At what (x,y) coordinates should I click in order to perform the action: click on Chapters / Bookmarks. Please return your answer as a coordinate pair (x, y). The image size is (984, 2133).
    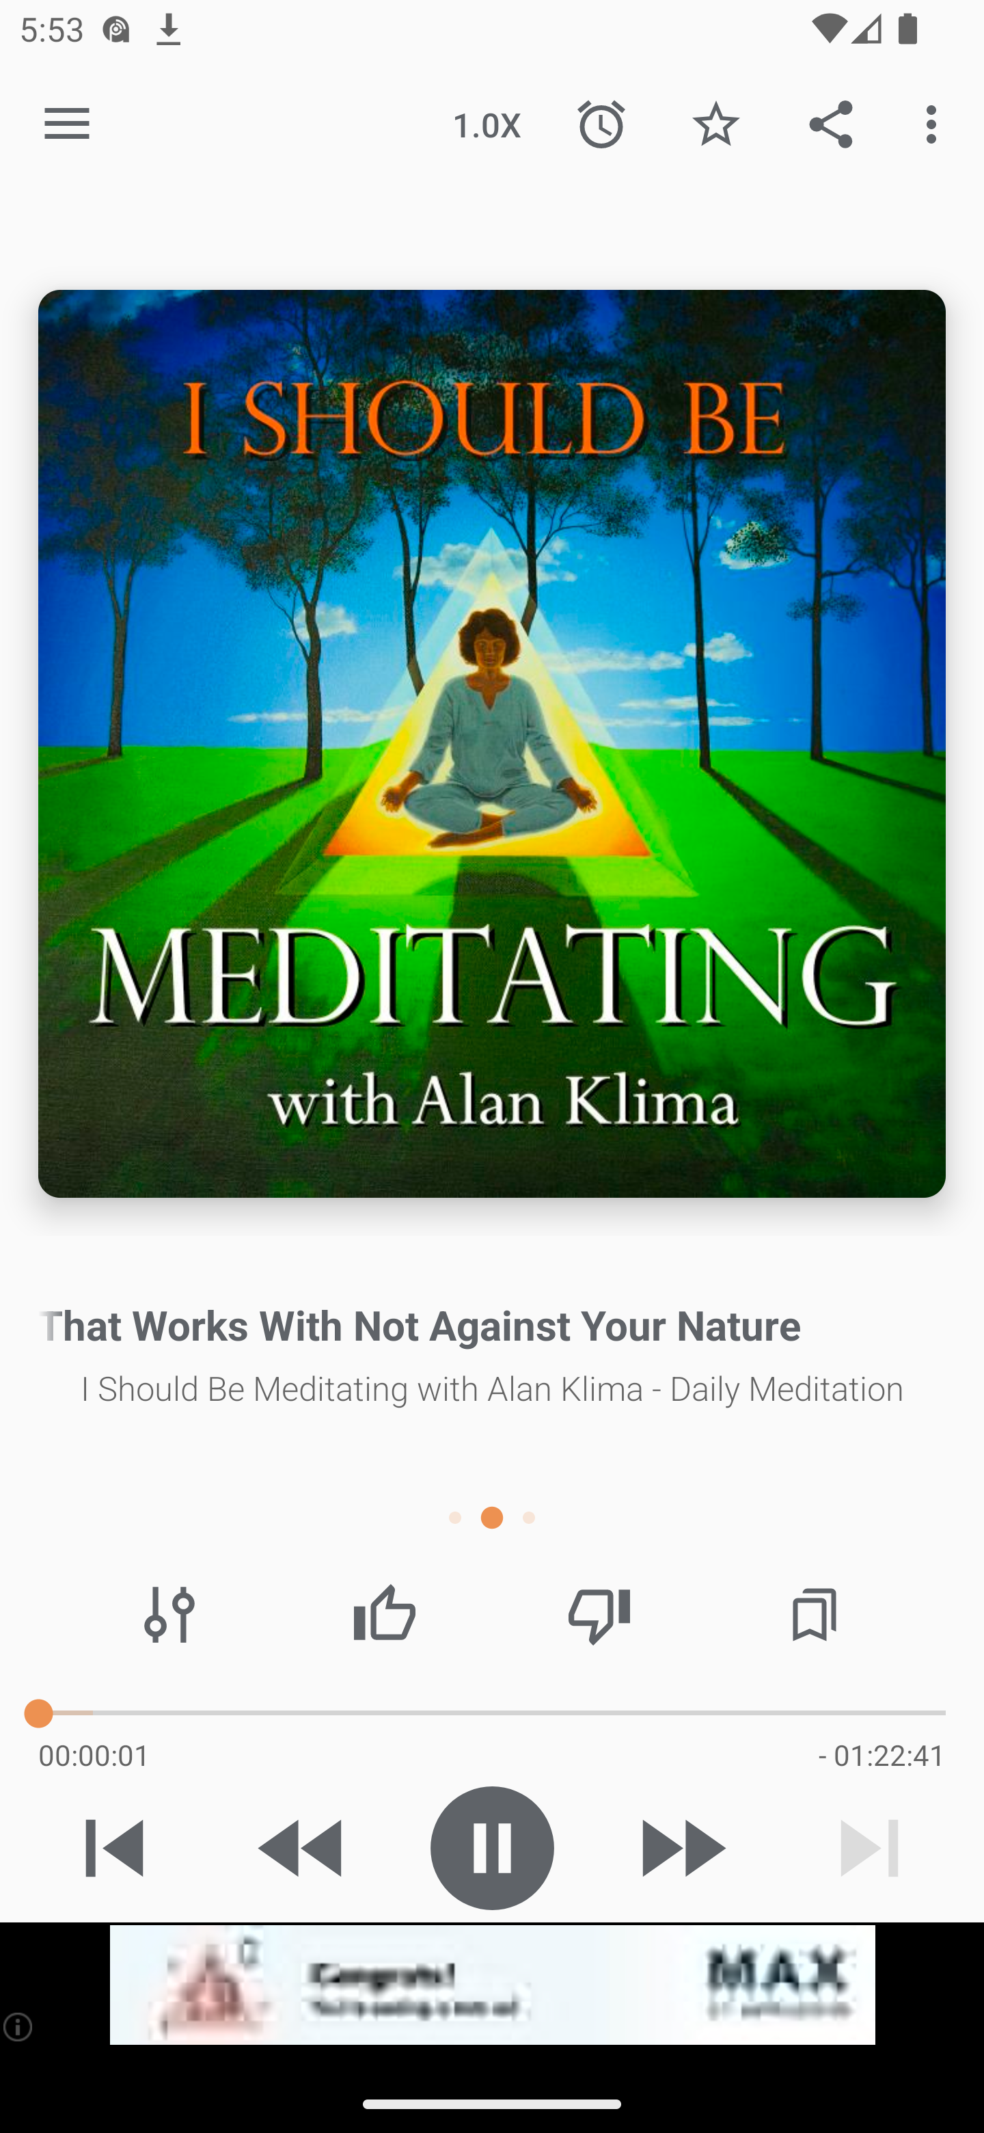
    Looking at the image, I should click on (814, 1615).